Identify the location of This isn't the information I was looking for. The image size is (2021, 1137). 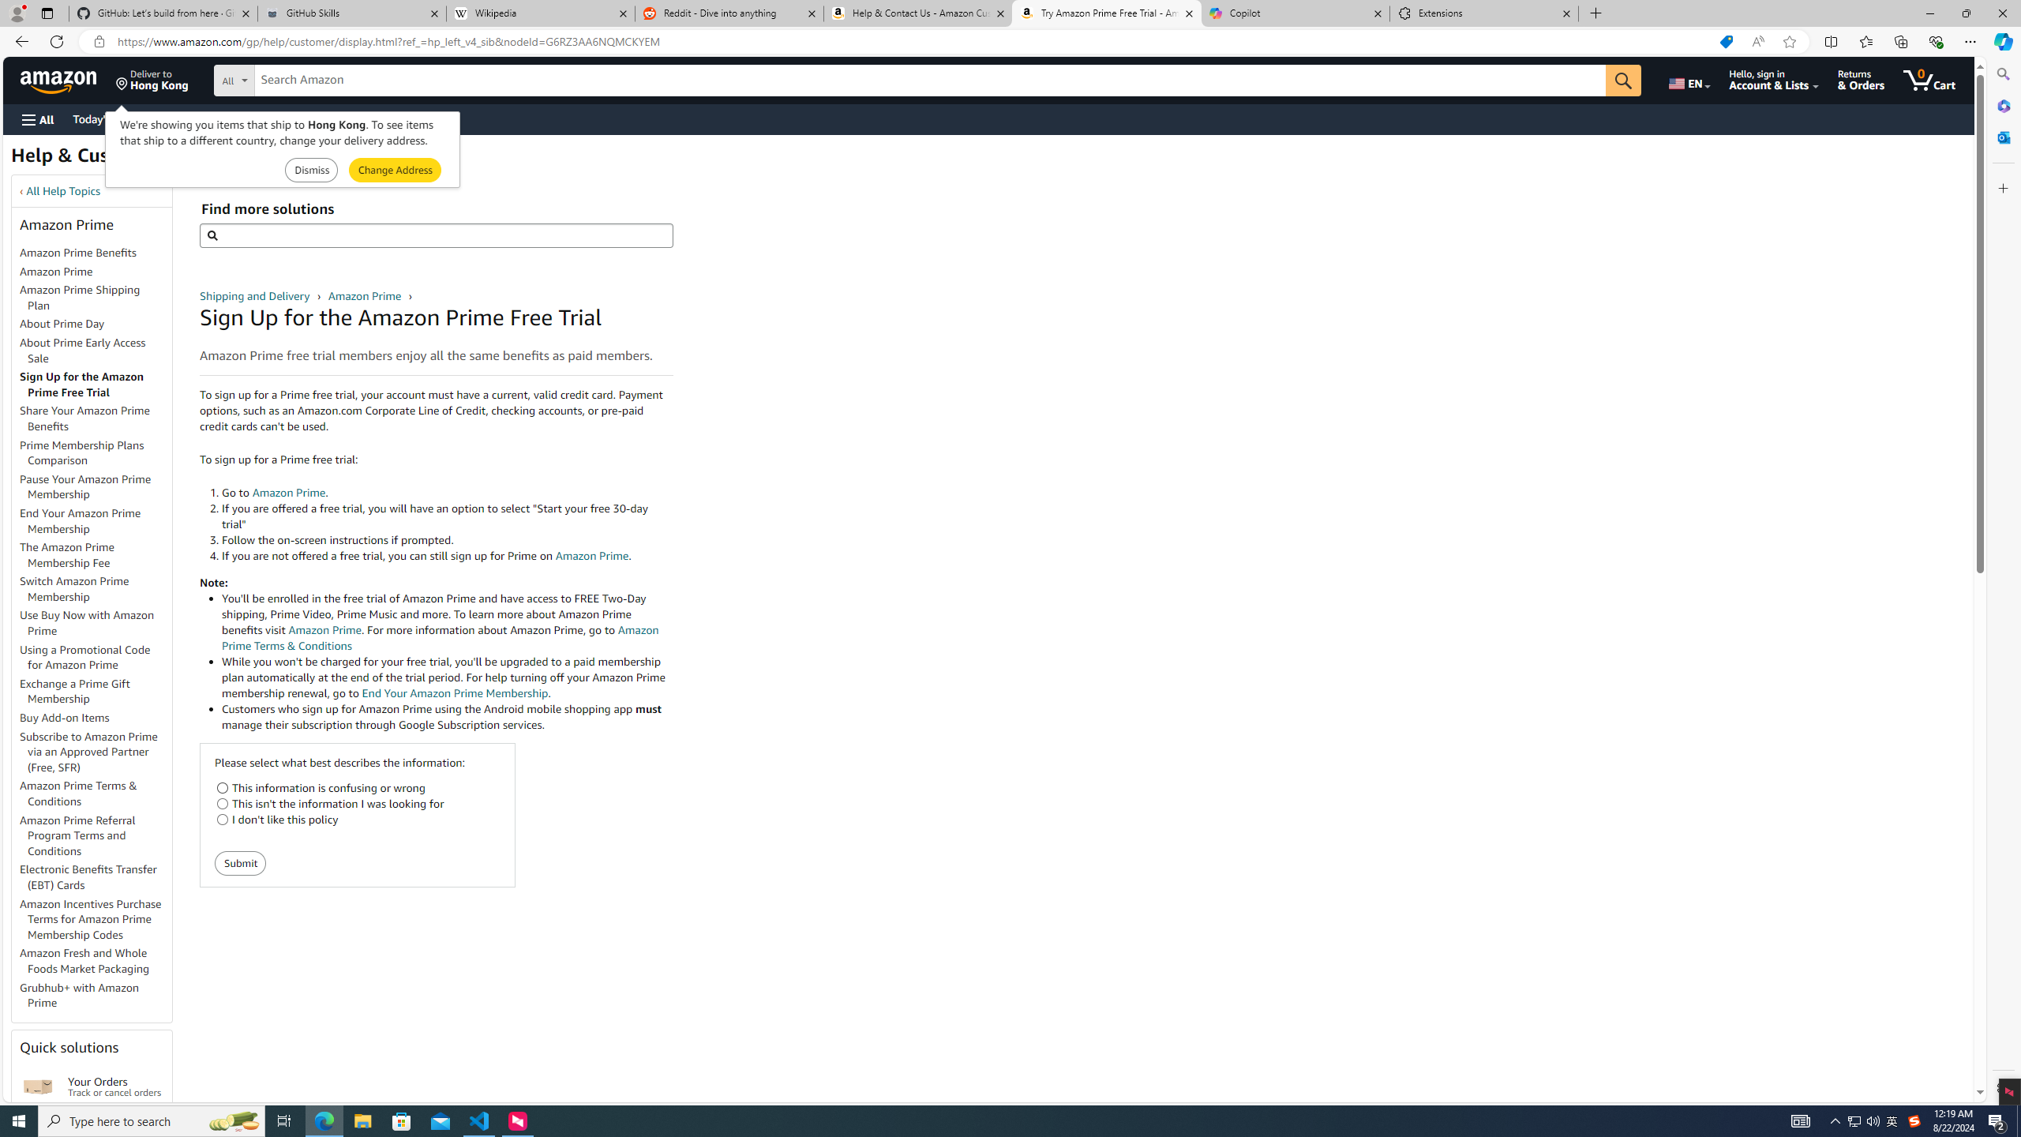
(222, 804).